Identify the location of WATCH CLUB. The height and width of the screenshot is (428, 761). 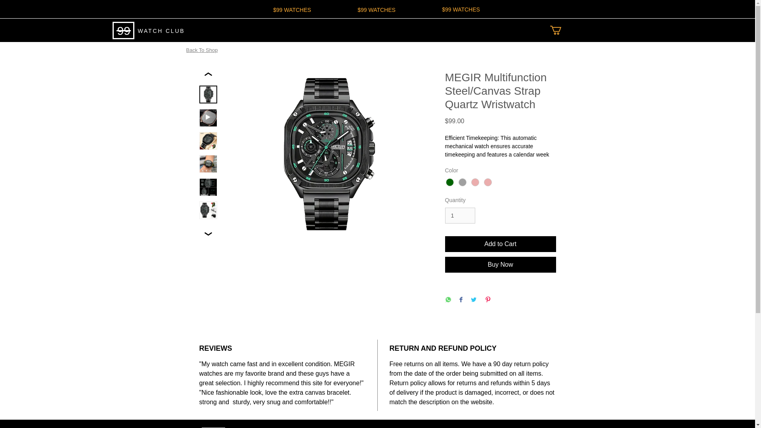
(161, 31).